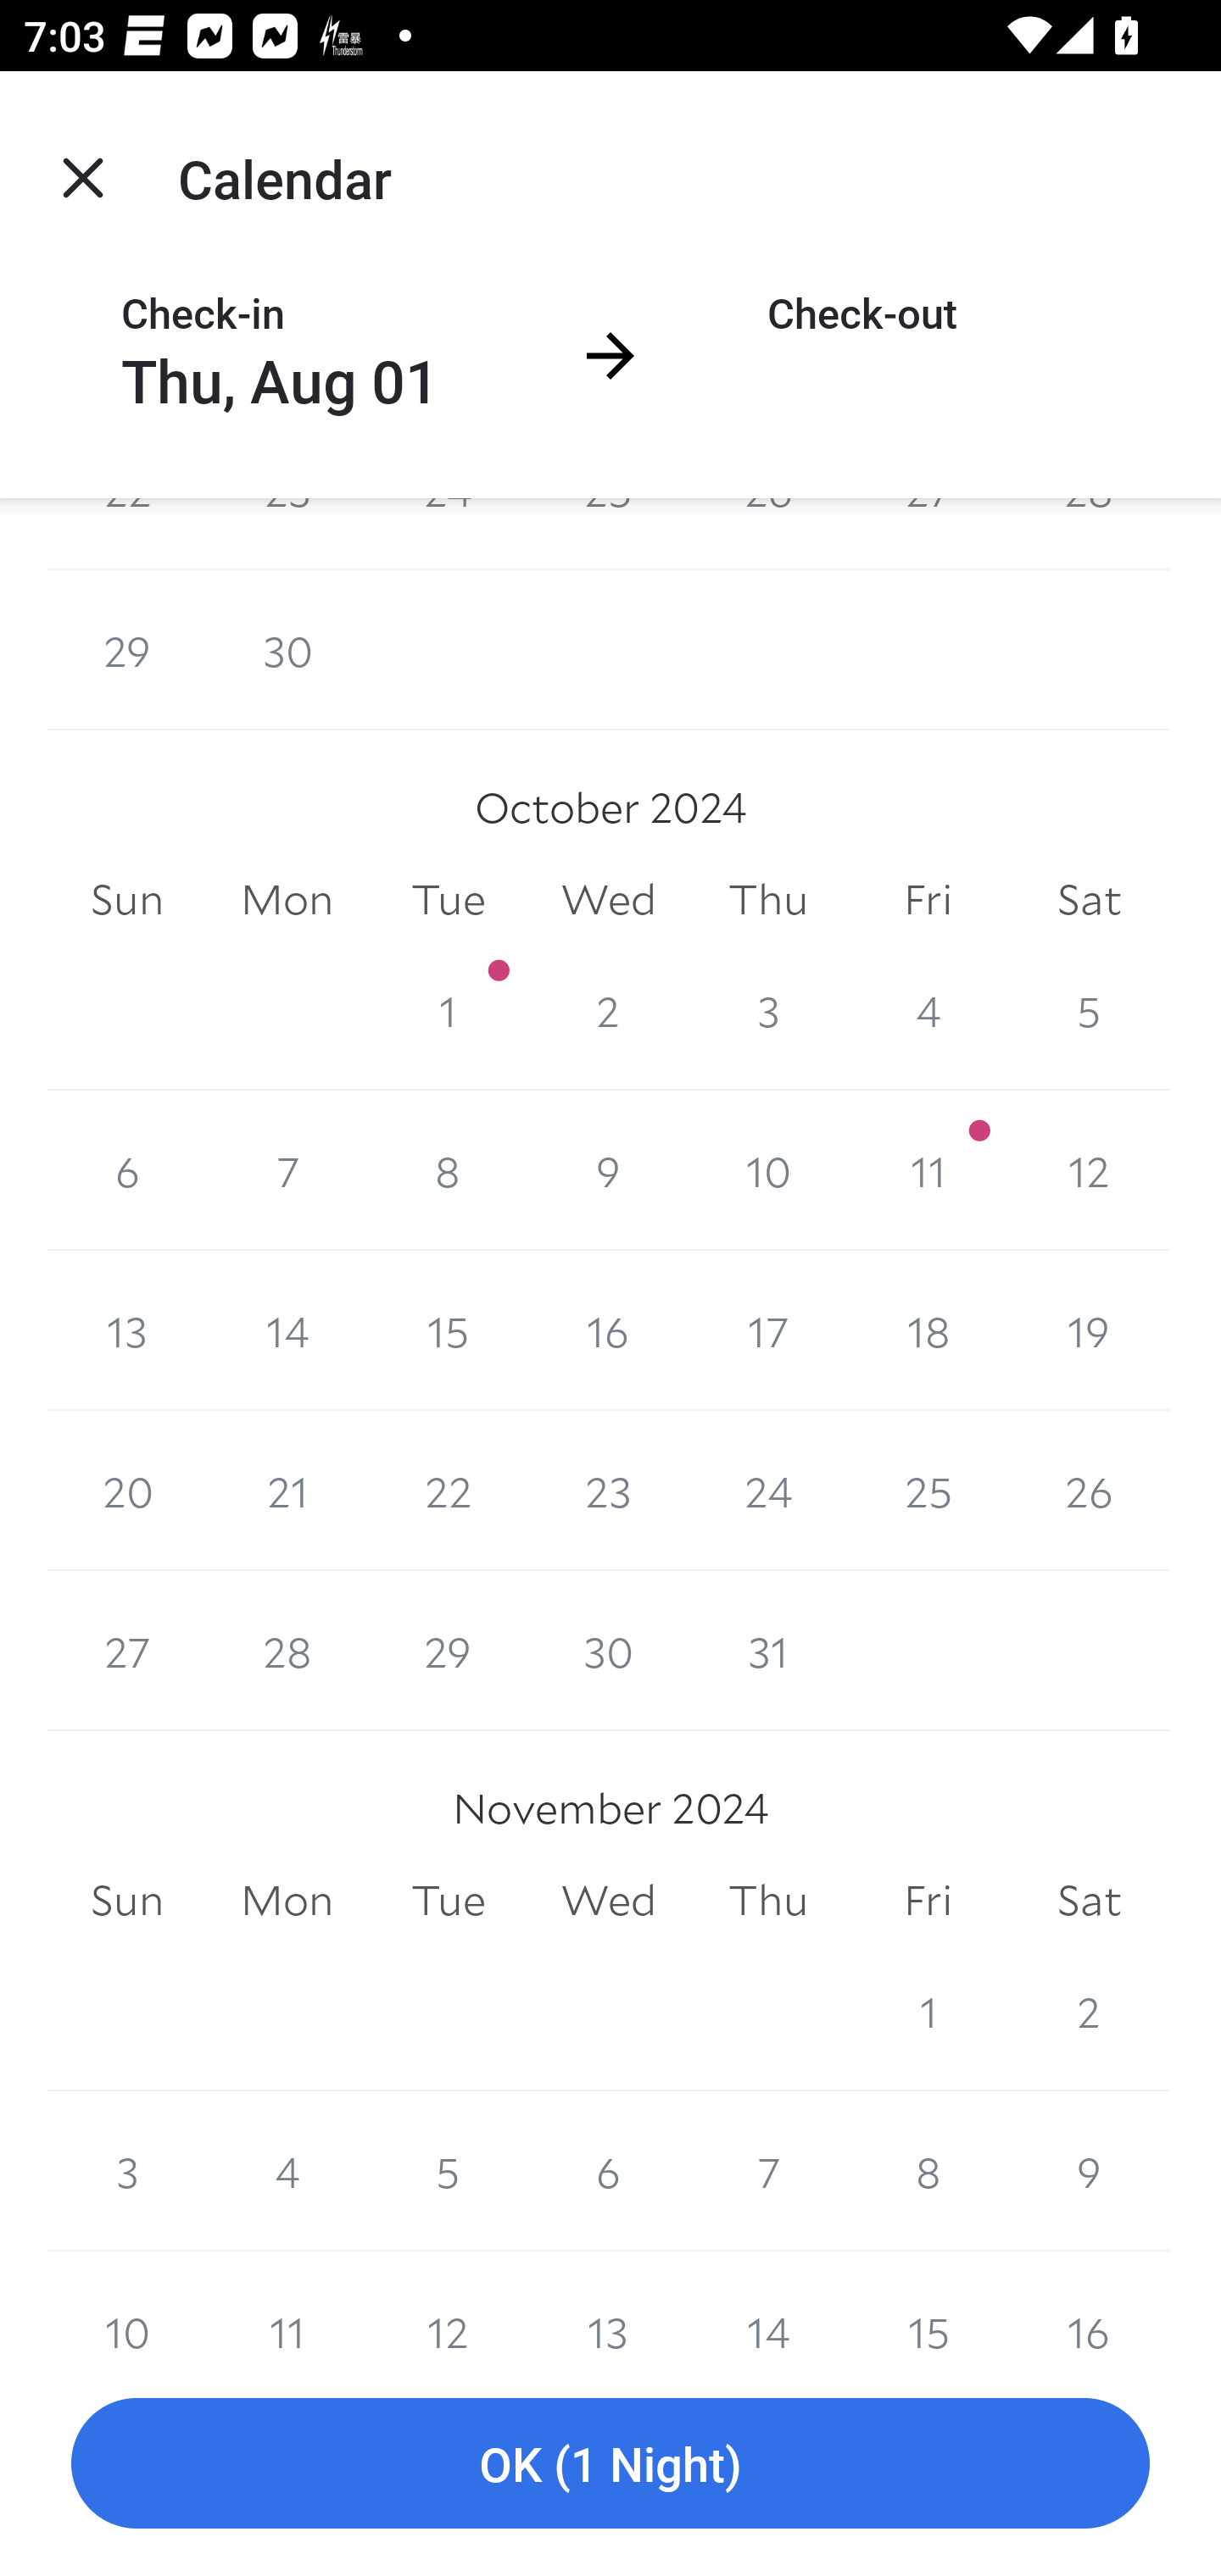 The image size is (1221, 2576). What do you see at coordinates (127, 900) in the screenshot?
I see `Sun` at bounding box center [127, 900].